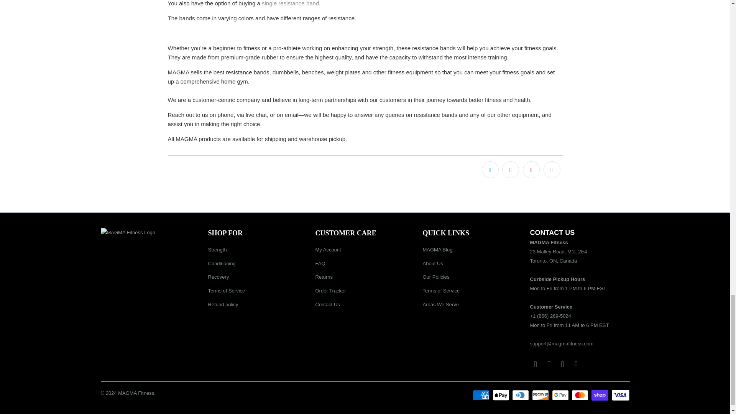 Image resolution: width=736 pixels, height=414 pixels. What do you see at coordinates (581, 395) in the screenshot?
I see `Mastercard` at bounding box center [581, 395].